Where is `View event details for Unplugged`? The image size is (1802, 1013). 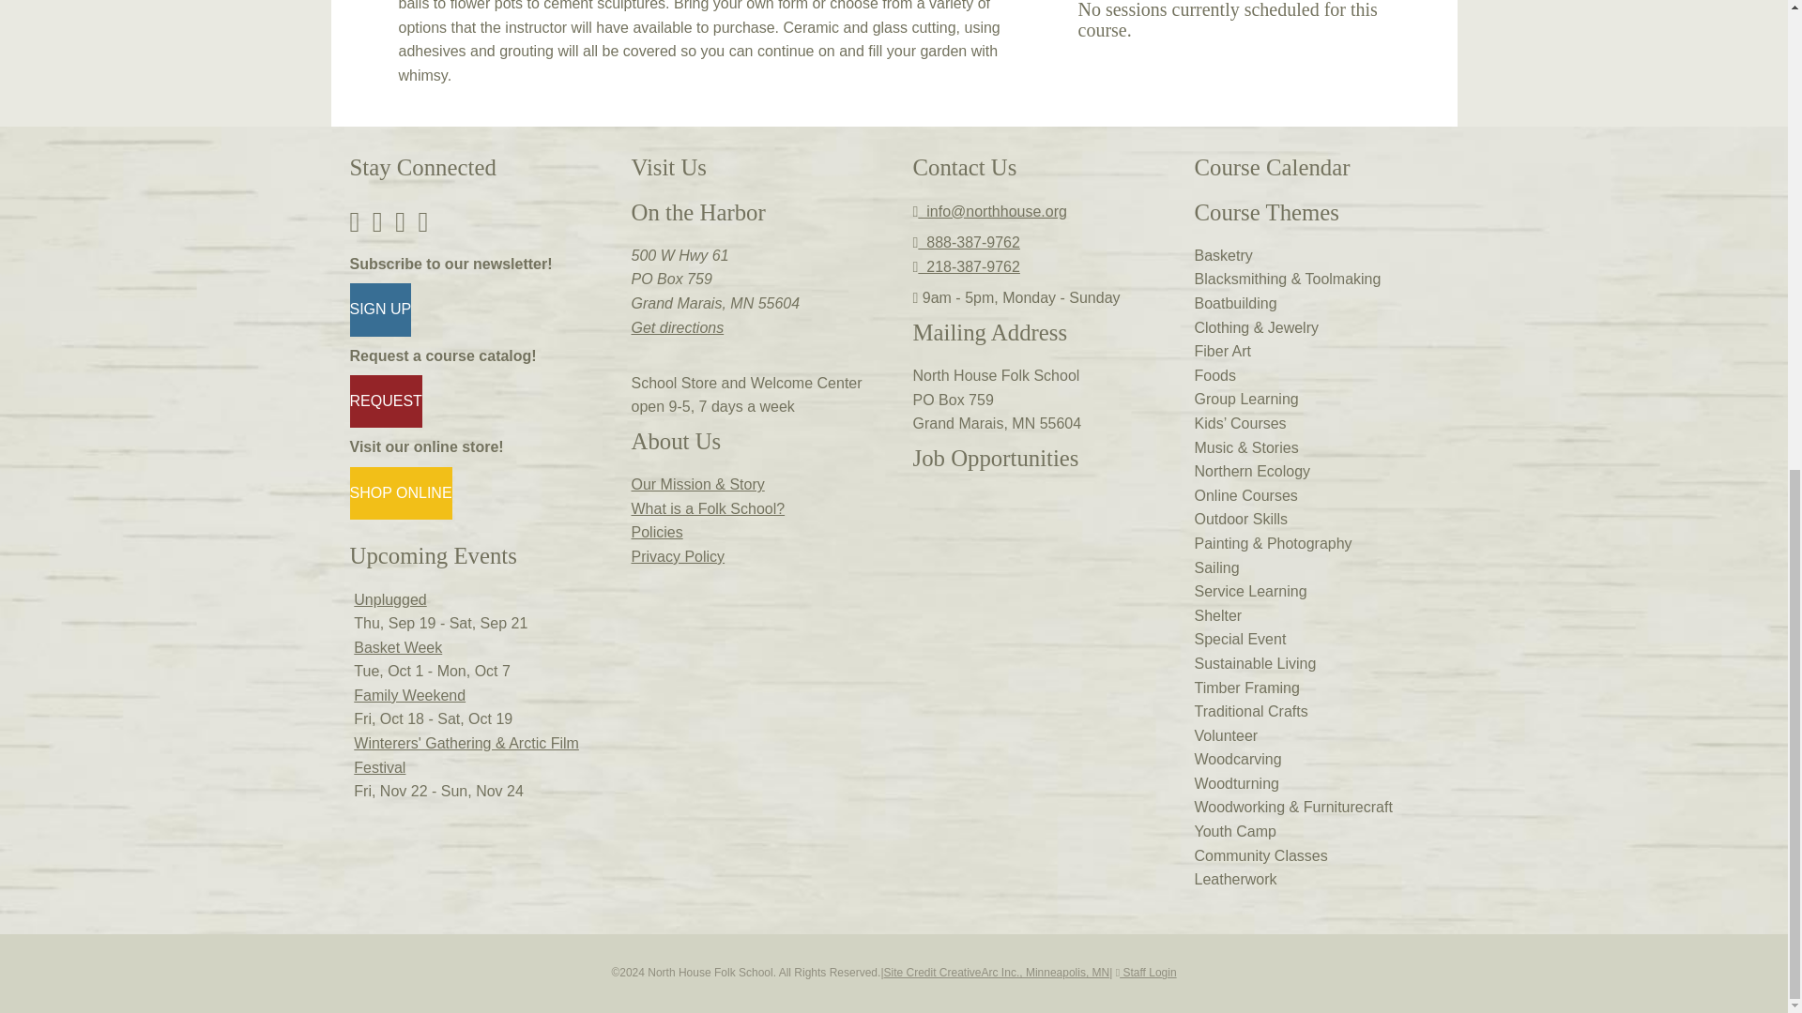
View event details for Unplugged is located at coordinates (389, 599).